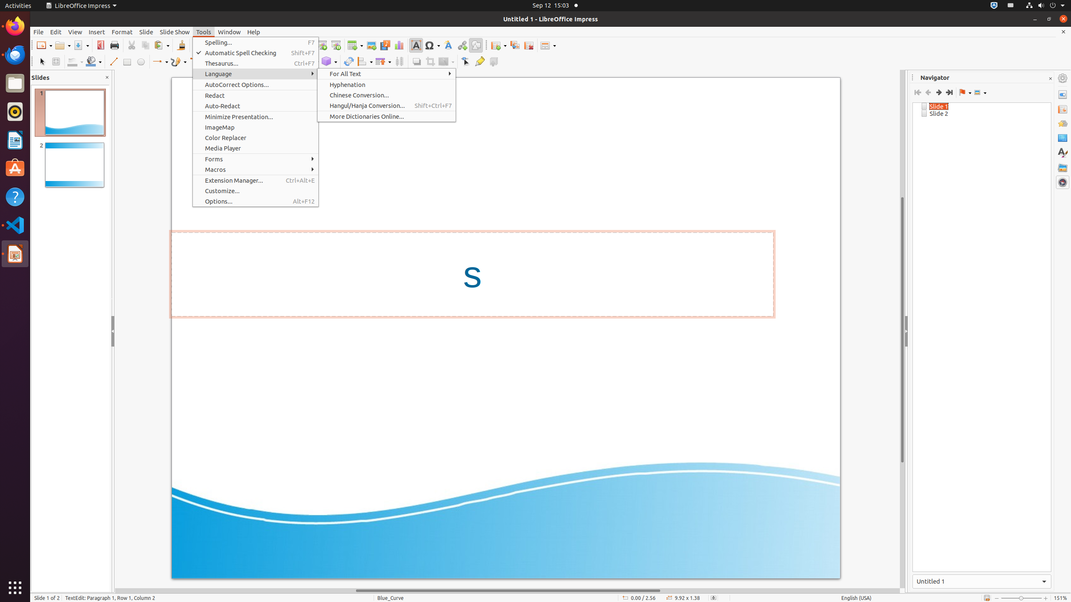  I want to click on Slide, so click(146, 32).